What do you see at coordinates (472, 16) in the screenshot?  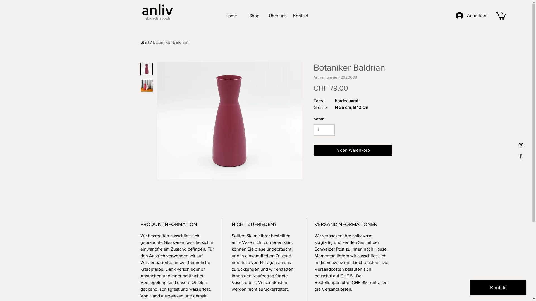 I see `Anmelden` at bounding box center [472, 16].